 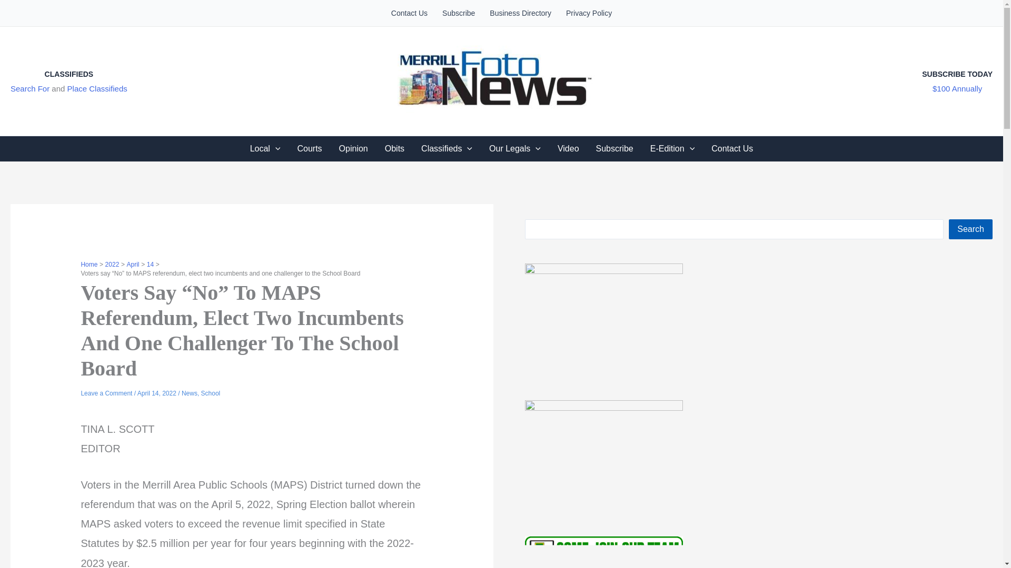 What do you see at coordinates (29, 88) in the screenshot?
I see `Search For` at bounding box center [29, 88].